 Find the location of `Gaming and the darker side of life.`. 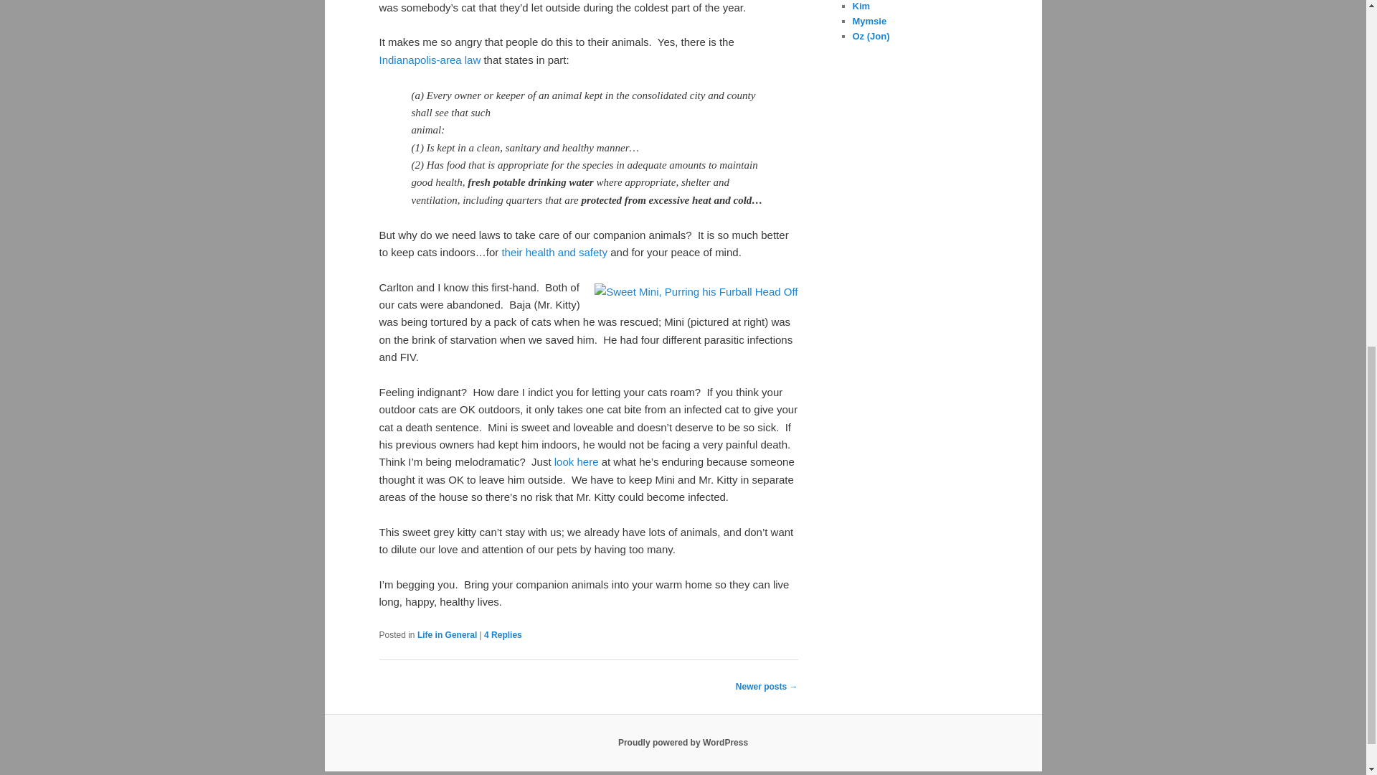

Gaming and the darker side of life. is located at coordinates (871, 36).